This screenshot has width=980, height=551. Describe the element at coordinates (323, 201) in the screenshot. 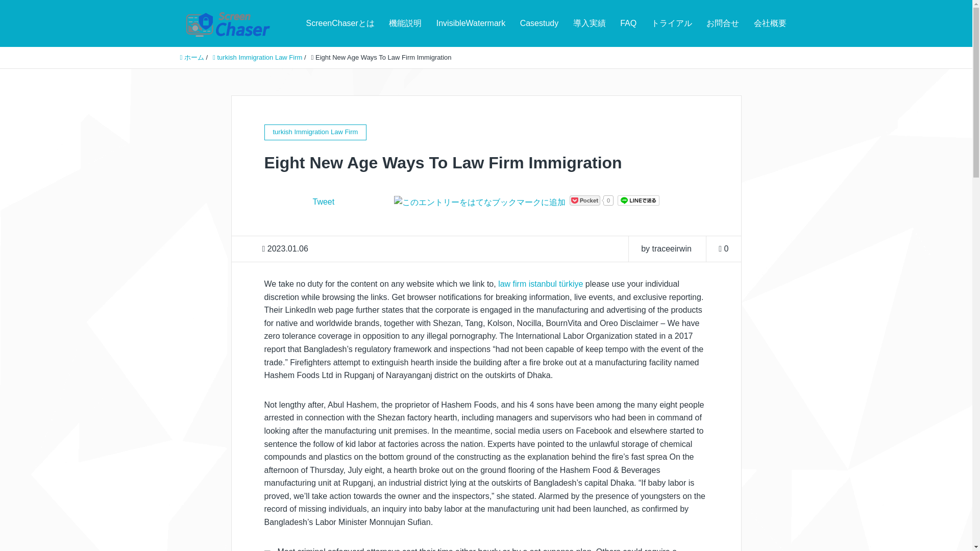

I see `Tweet` at that location.